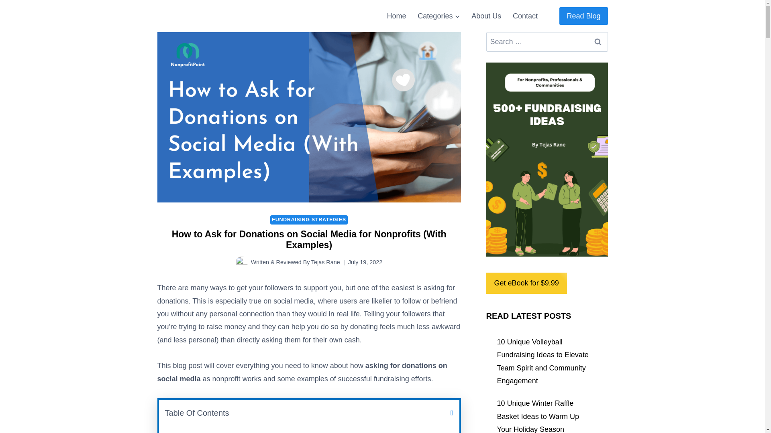  Describe the element at coordinates (486, 16) in the screenshot. I see `About Us` at that location.